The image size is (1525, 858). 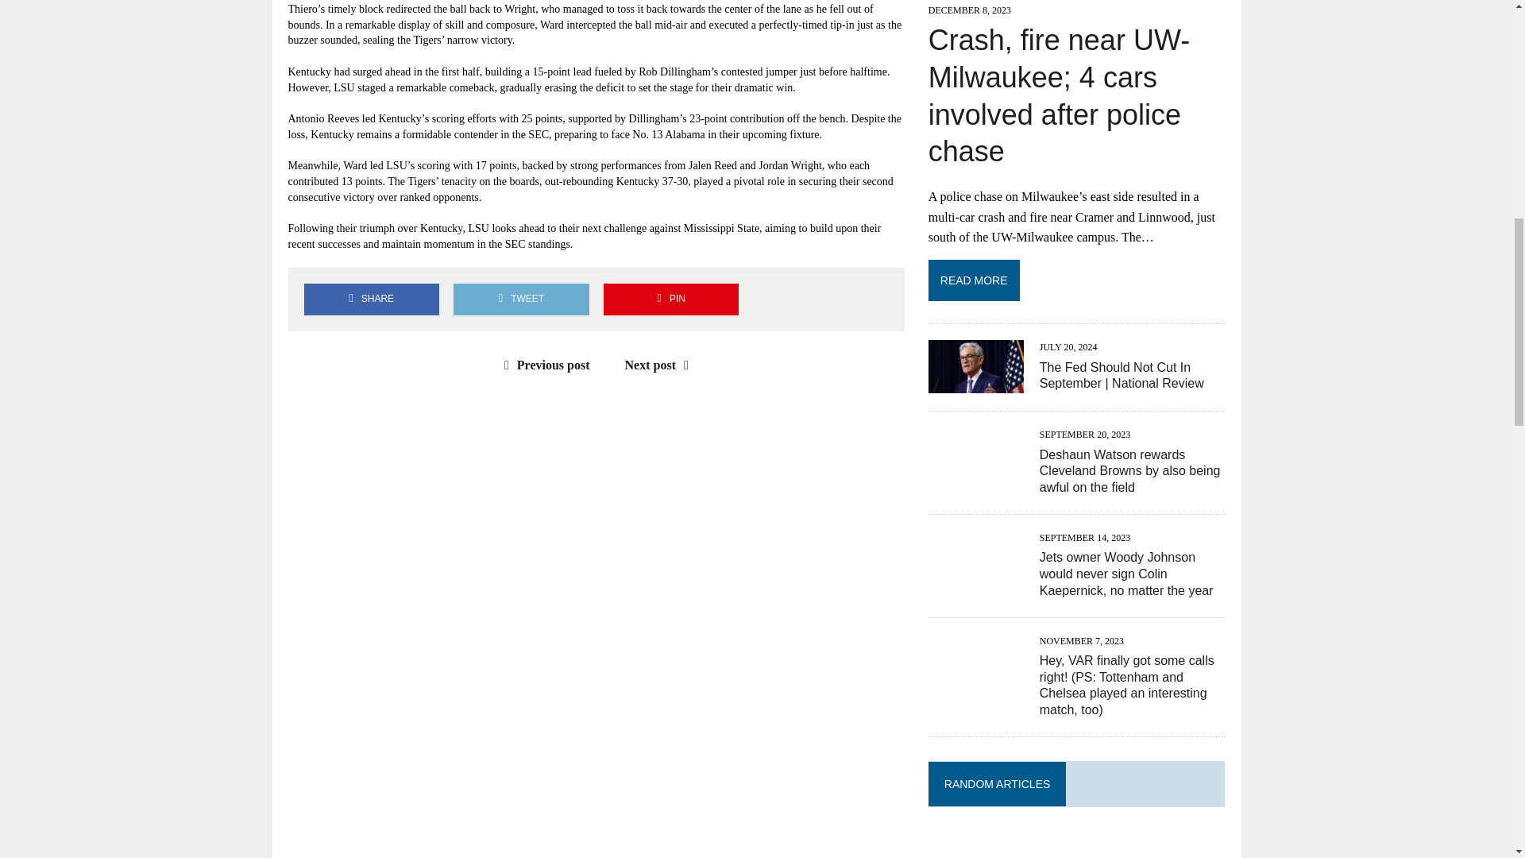 What do you see at coordinates (670, 299) in the screenshot?
I see `Pin This Post` at bounding box center [670, 299].